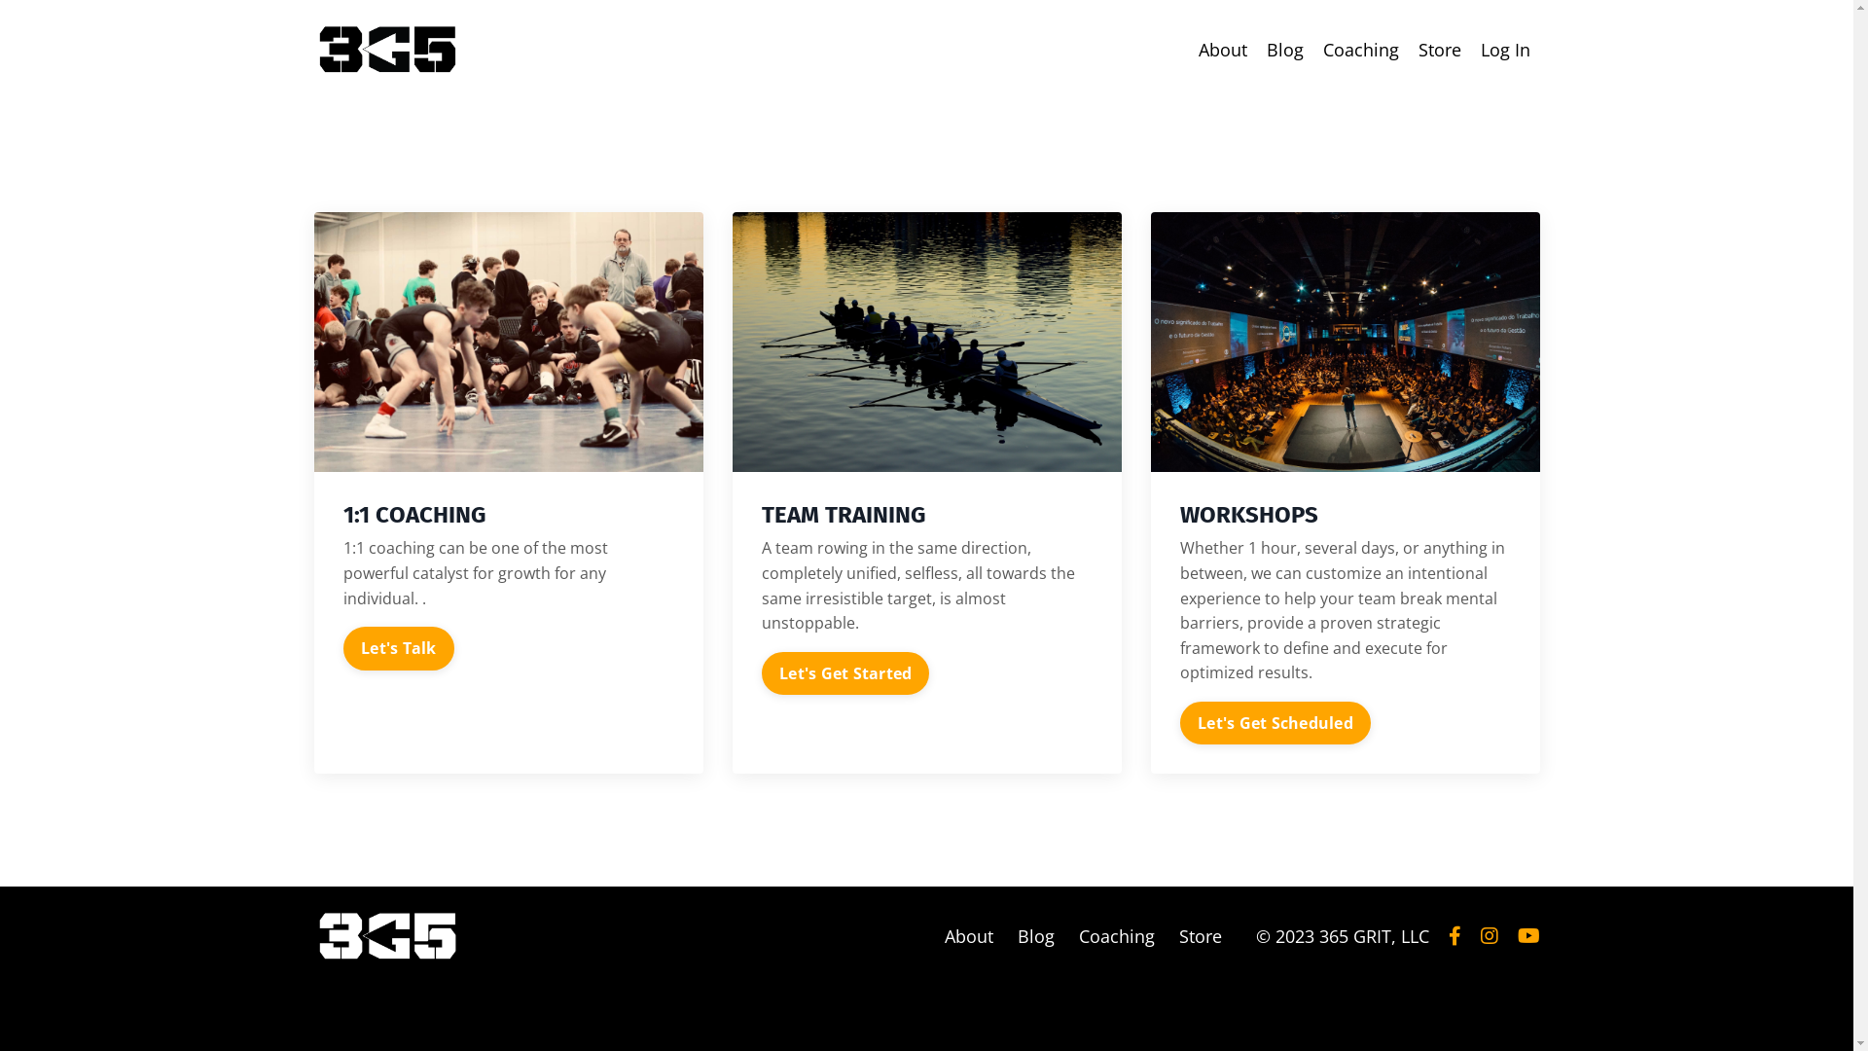  I want to click on Coaching, so click(1116, 936).